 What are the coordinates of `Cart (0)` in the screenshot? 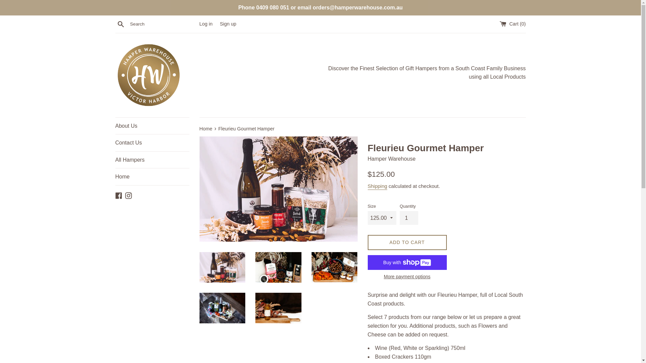 It's located at (513, 24).